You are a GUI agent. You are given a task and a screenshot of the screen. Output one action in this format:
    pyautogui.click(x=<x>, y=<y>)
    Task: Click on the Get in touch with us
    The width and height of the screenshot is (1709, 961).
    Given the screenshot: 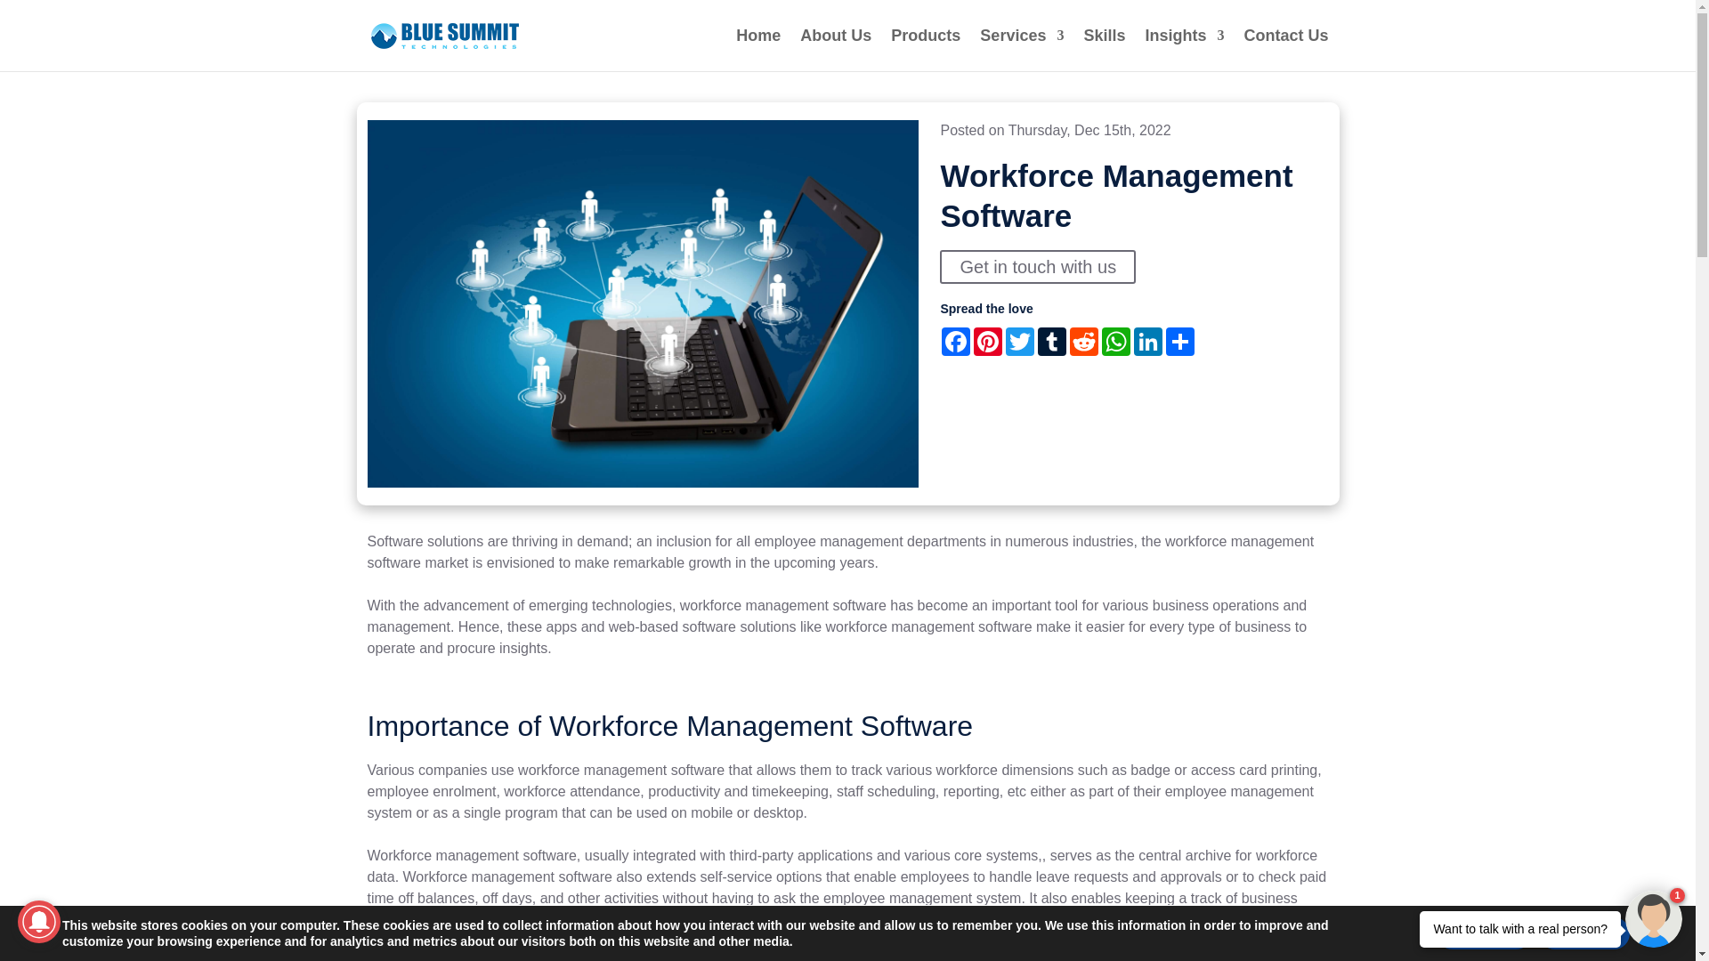 What is the action you would take?
    pyautogui.click(x=1038, y=266)
    